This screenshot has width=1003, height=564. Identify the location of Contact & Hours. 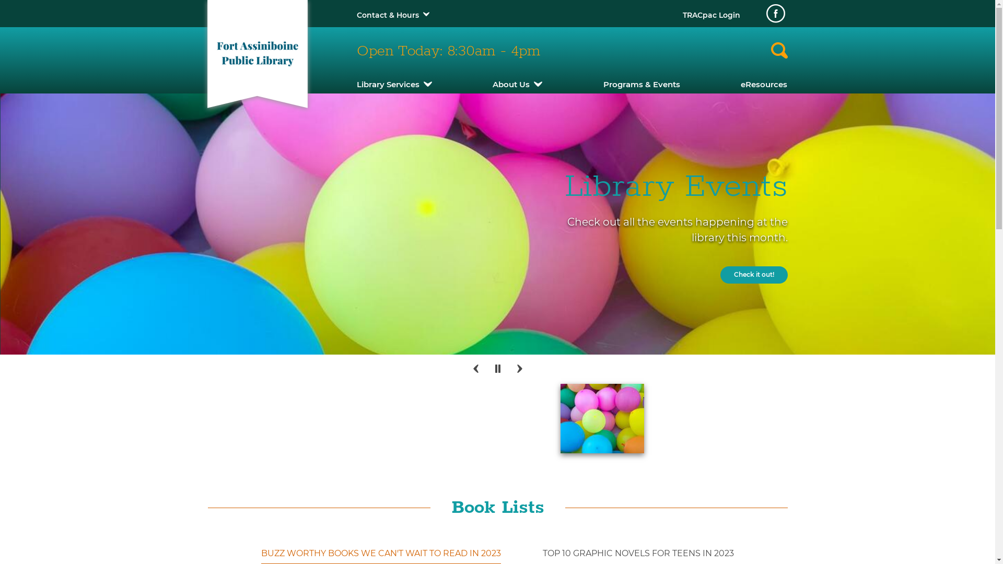
(388, 15).